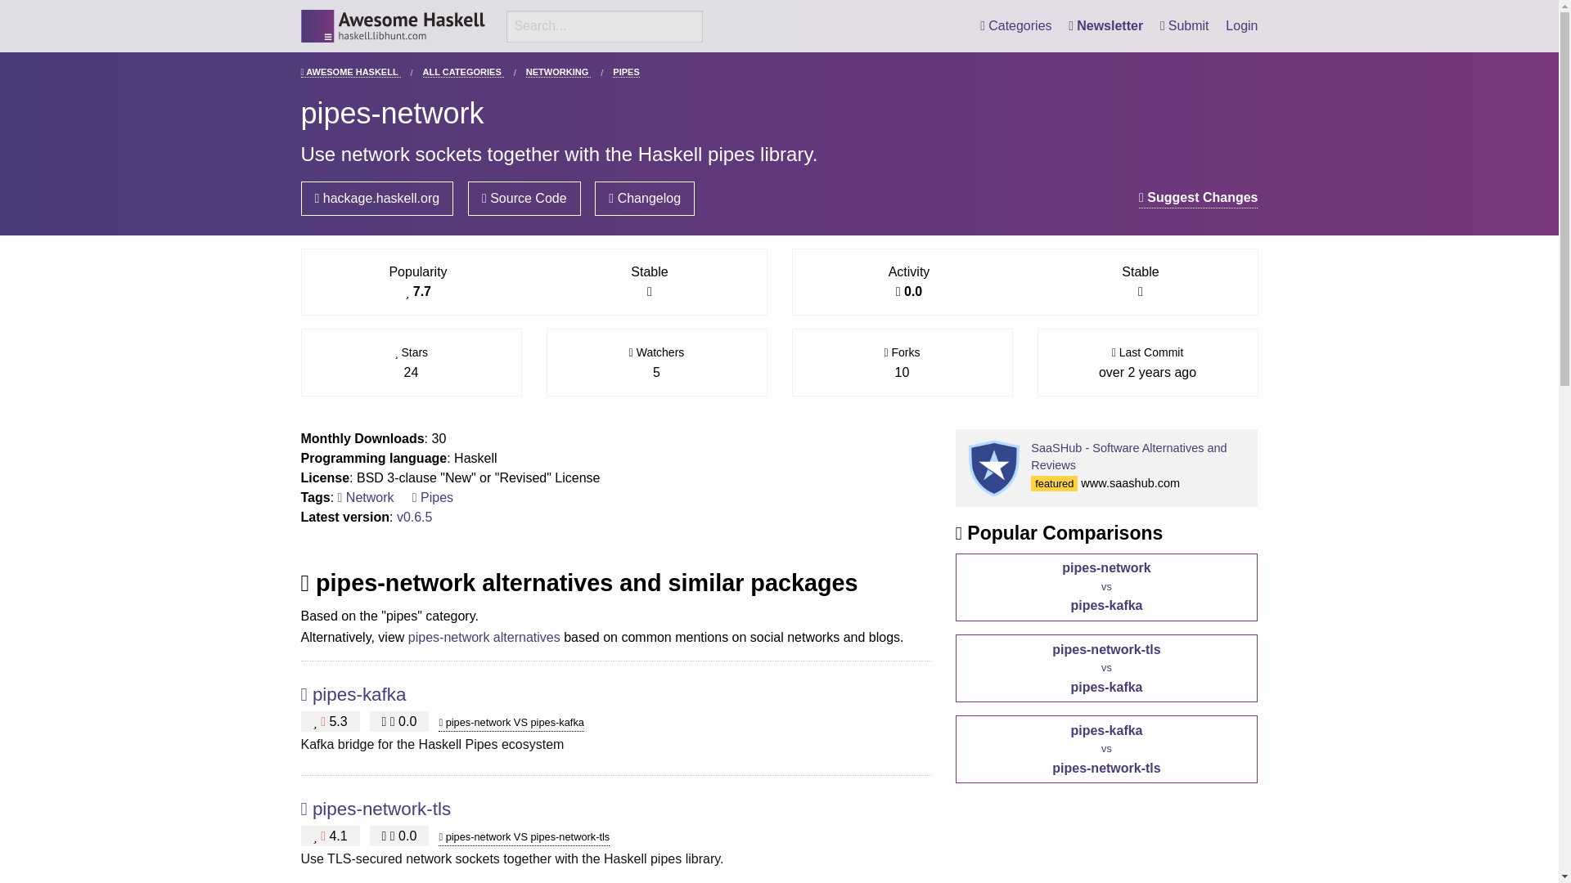  What do you see at coordinates (524, 198) in the screenshot?
I see `Source Code` at bounding box center [524, 198].